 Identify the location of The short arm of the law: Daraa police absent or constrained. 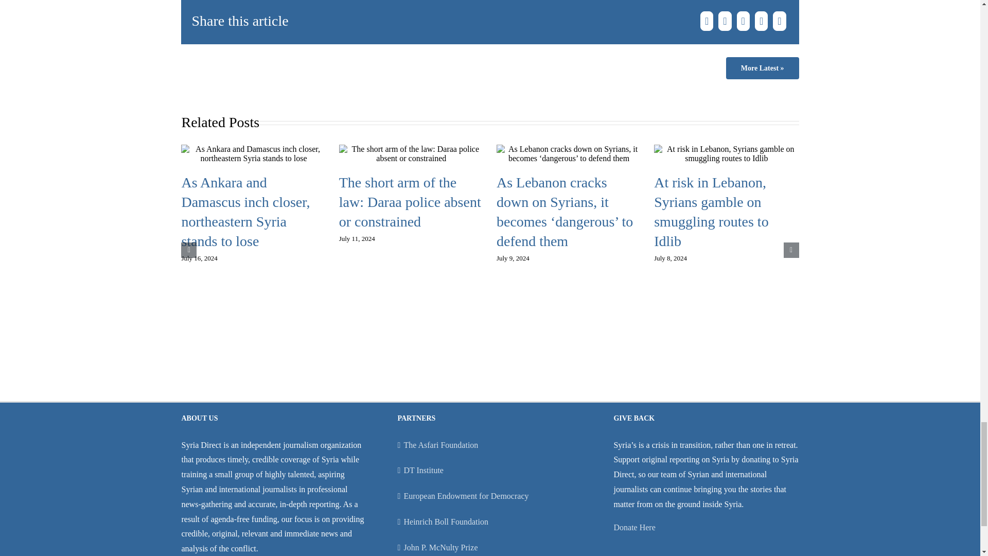
(410, 202).